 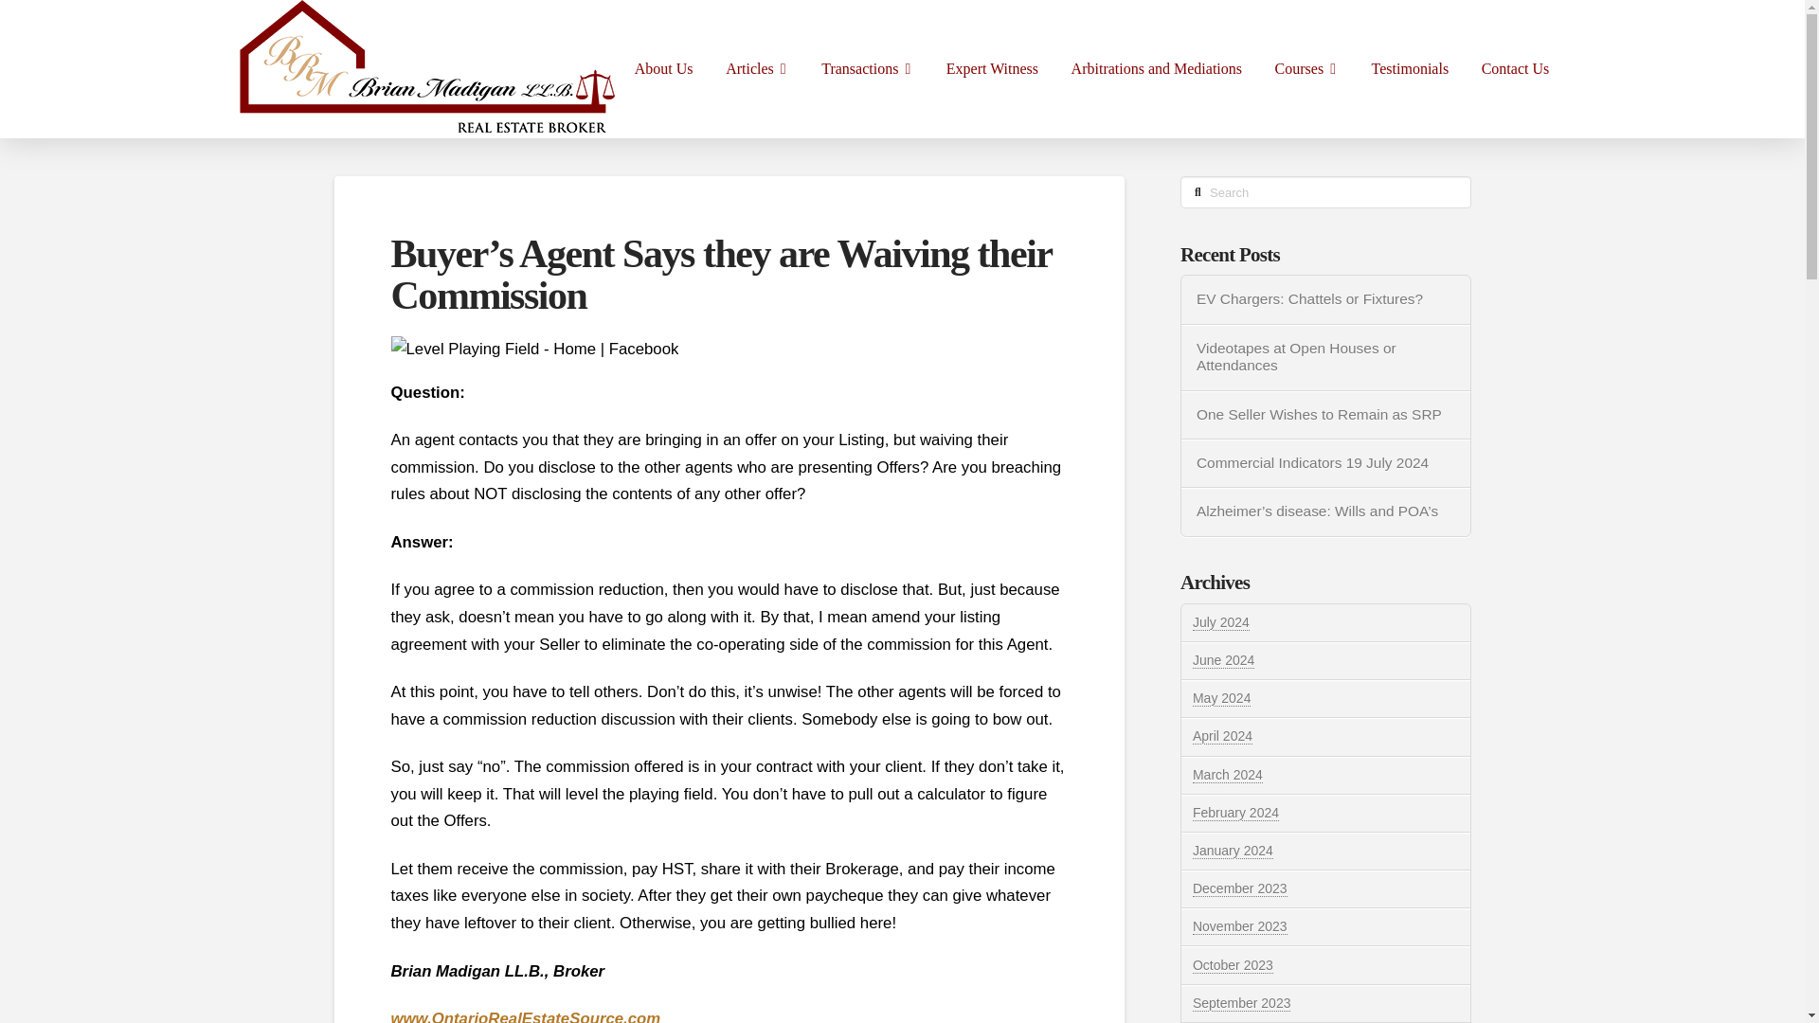 What do you see at coordinates (663, 68) in the screenshot?
I see `About Us` at bounding box center [663, 68].